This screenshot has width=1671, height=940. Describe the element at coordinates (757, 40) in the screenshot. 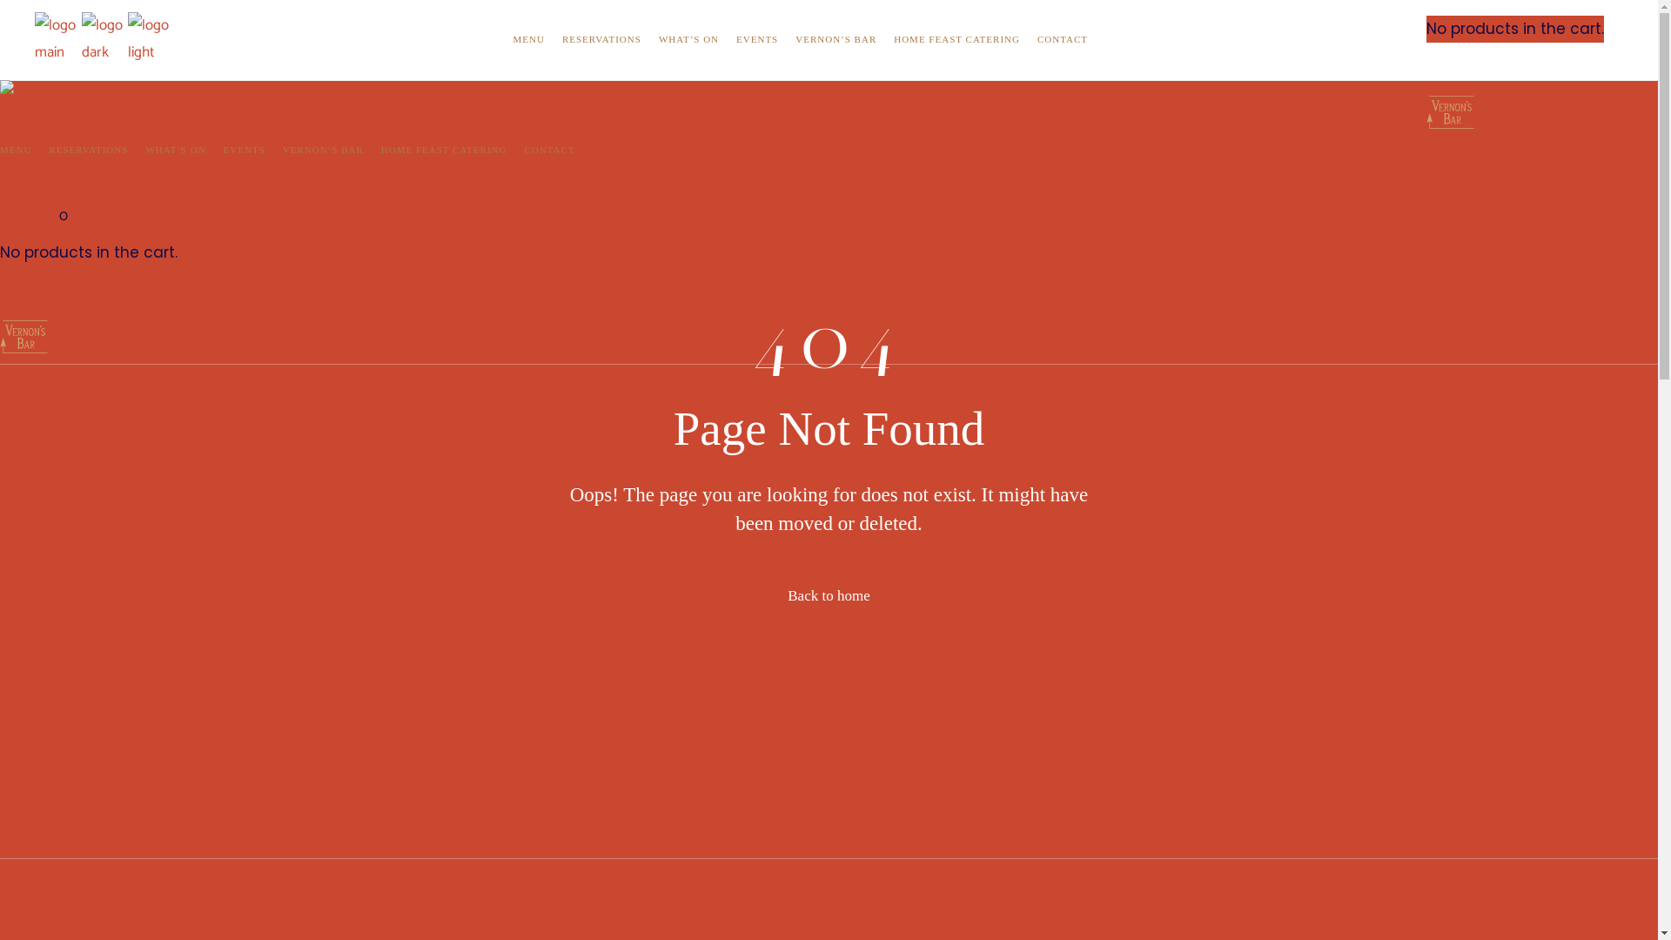

I see `EVENTS` at that location.